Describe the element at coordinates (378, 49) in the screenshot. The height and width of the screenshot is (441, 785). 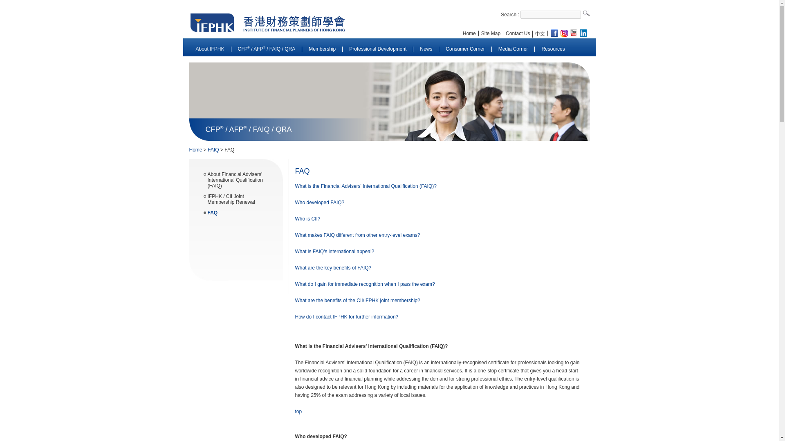
I see `Professional Development` at that location.